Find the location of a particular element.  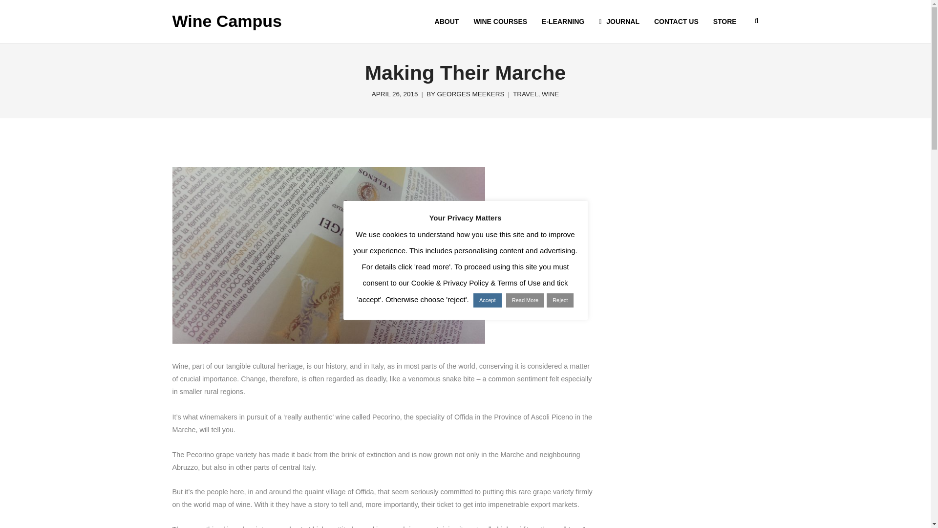

CONTACT US is located at coordinates (676, 22).